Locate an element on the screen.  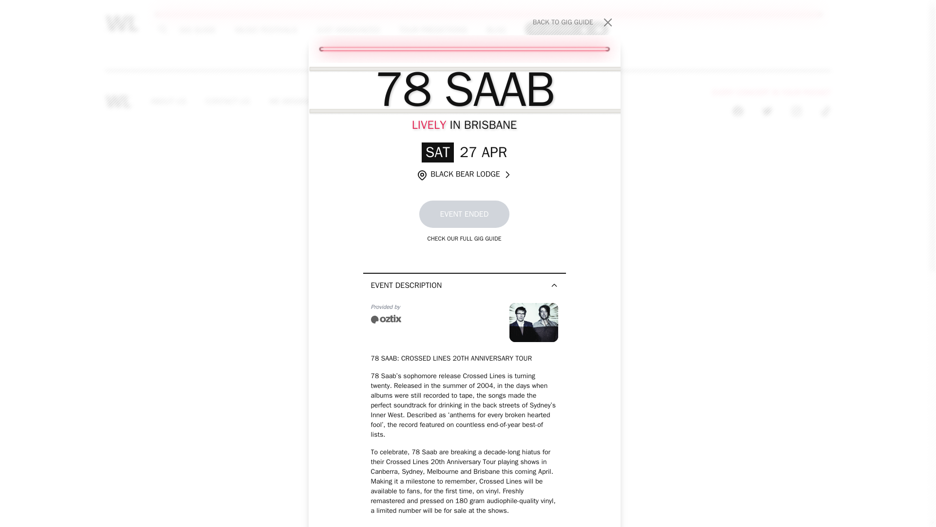
ABOUT US is located at coordinates (265, 29).